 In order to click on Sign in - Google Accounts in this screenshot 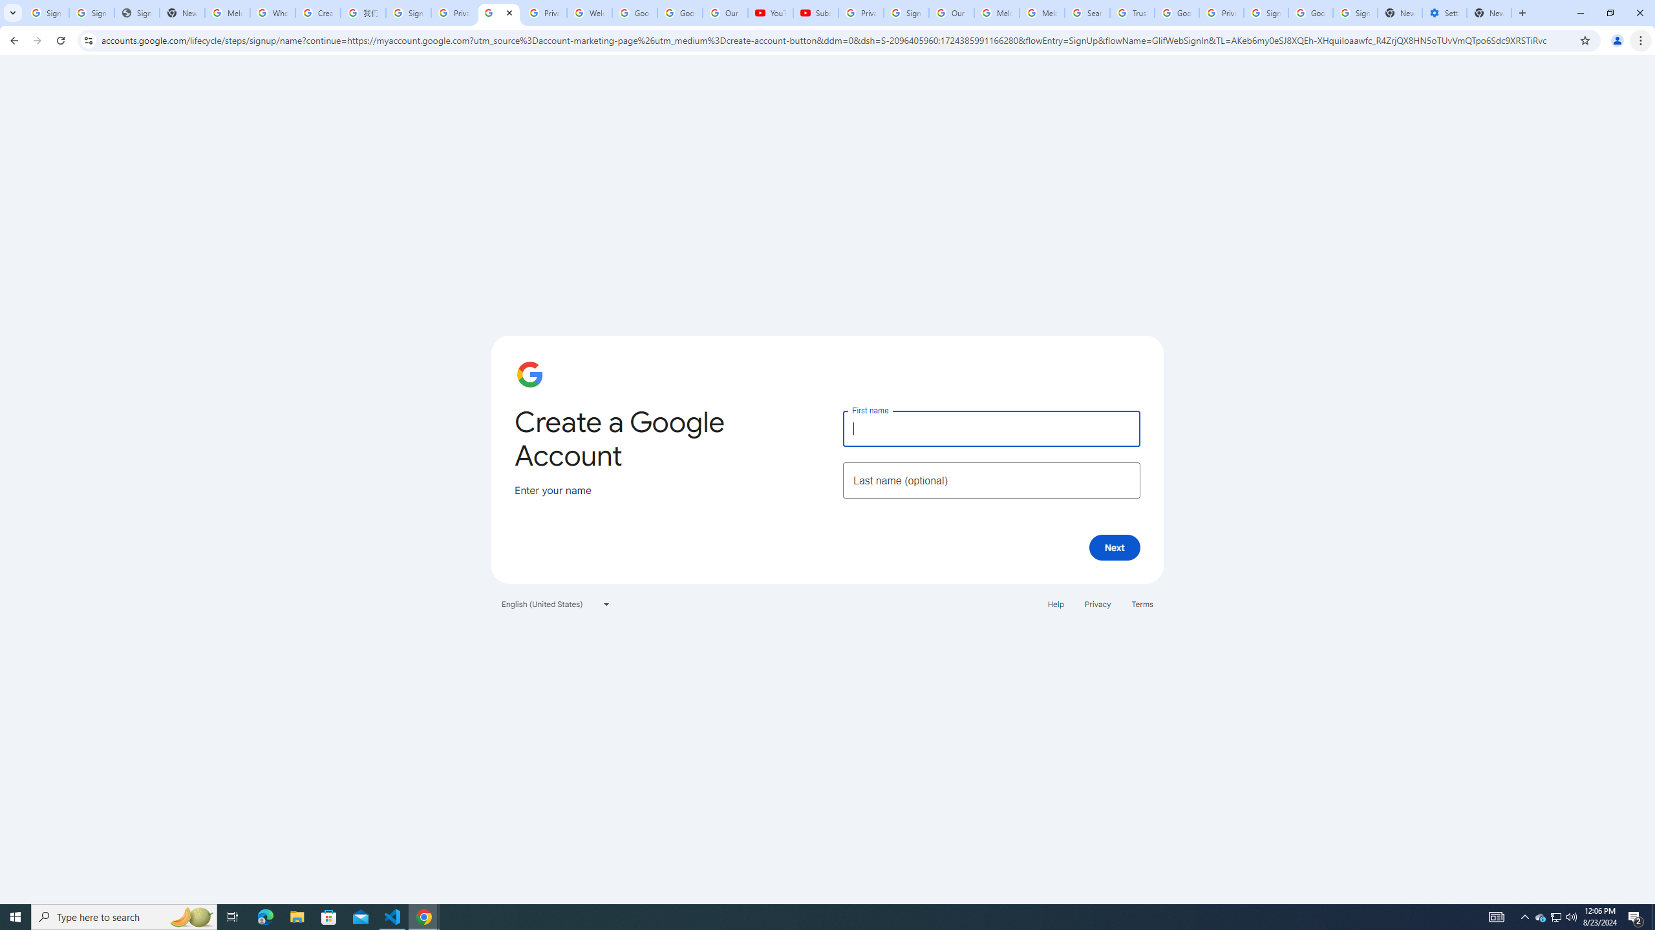, I will do `click(1266, 13)`.